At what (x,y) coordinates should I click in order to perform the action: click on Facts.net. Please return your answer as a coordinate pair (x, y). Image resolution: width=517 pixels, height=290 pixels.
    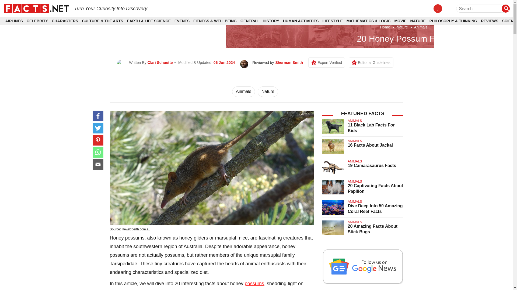
    Looking at the image, I should click on (36, 8).